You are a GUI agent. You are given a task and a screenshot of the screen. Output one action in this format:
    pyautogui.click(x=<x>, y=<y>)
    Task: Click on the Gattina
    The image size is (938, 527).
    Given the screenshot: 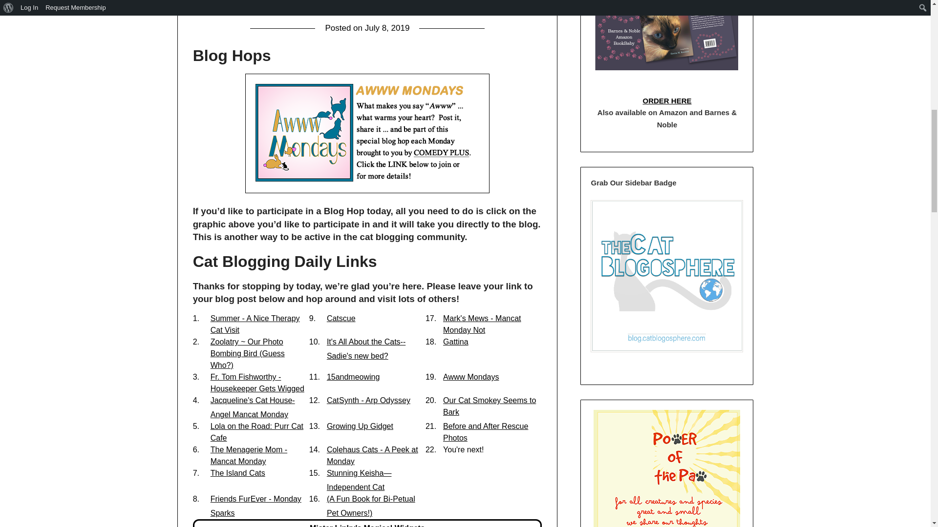 What is the action you would take?
    pyautogui.click(x=455, y=342)
    